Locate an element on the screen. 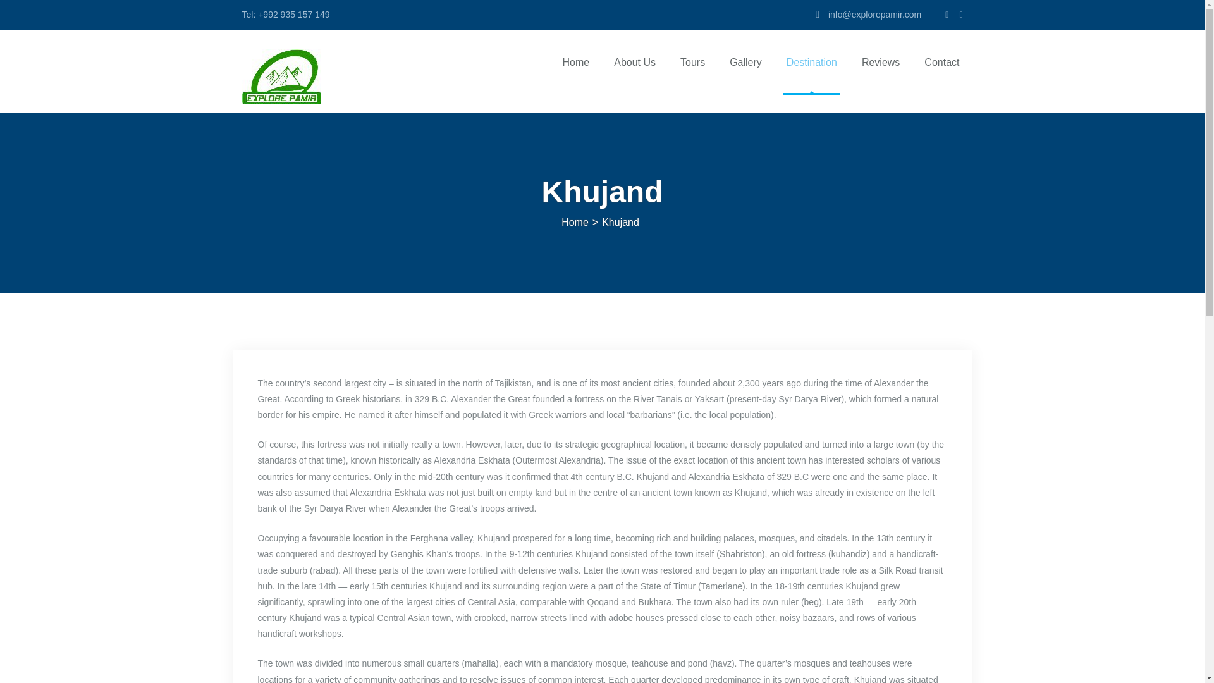 This screenshot has height=683, width=1214. Gallery is located at coordinates (745, 73).